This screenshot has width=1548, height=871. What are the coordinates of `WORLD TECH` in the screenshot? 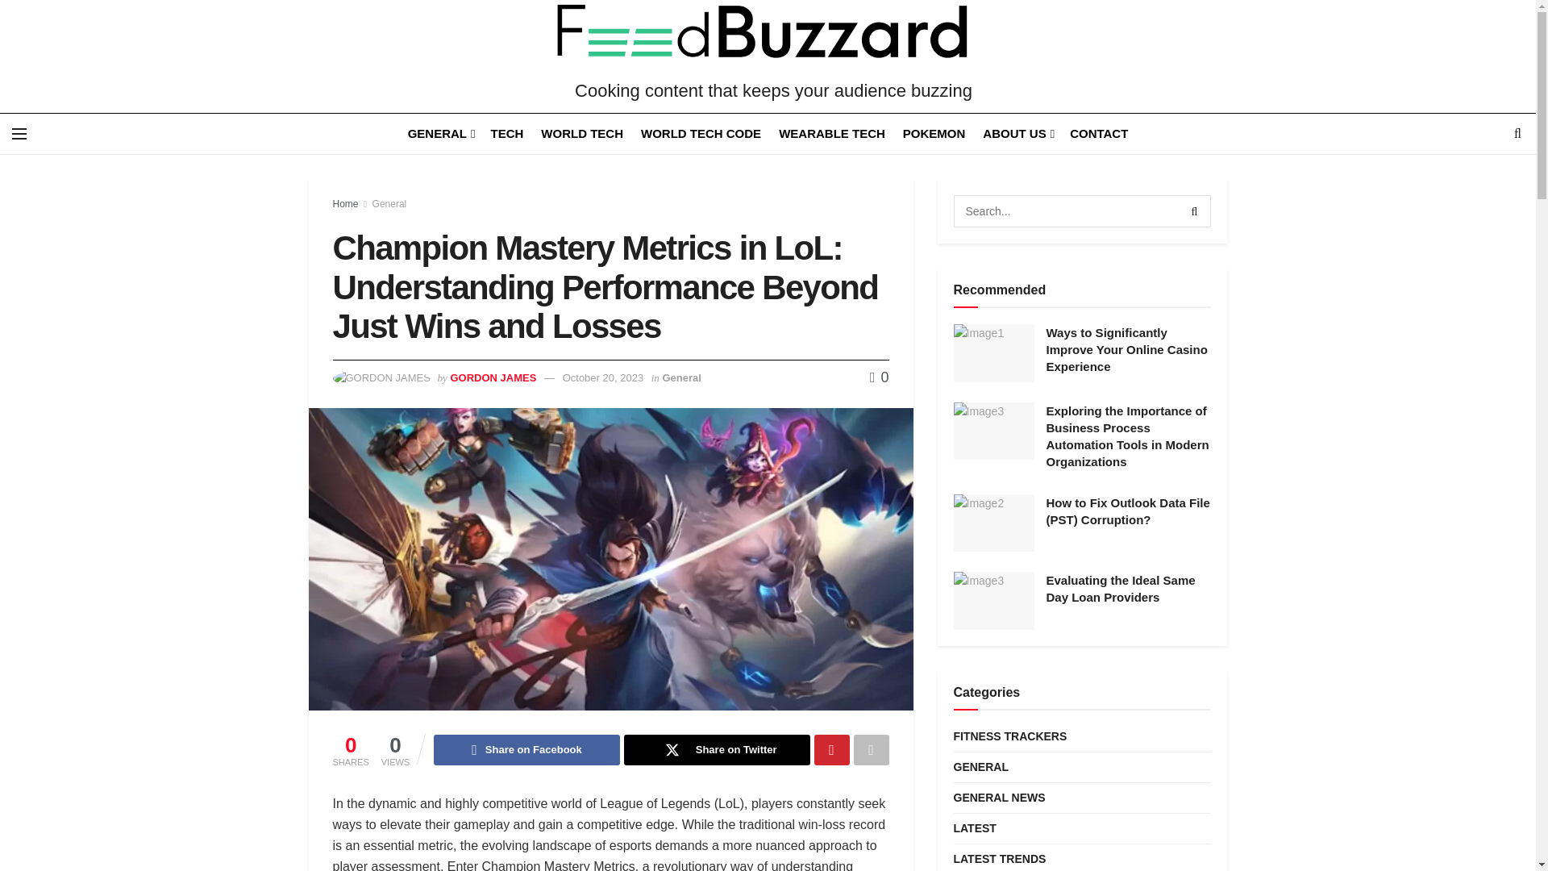 It's located at (582, 134).